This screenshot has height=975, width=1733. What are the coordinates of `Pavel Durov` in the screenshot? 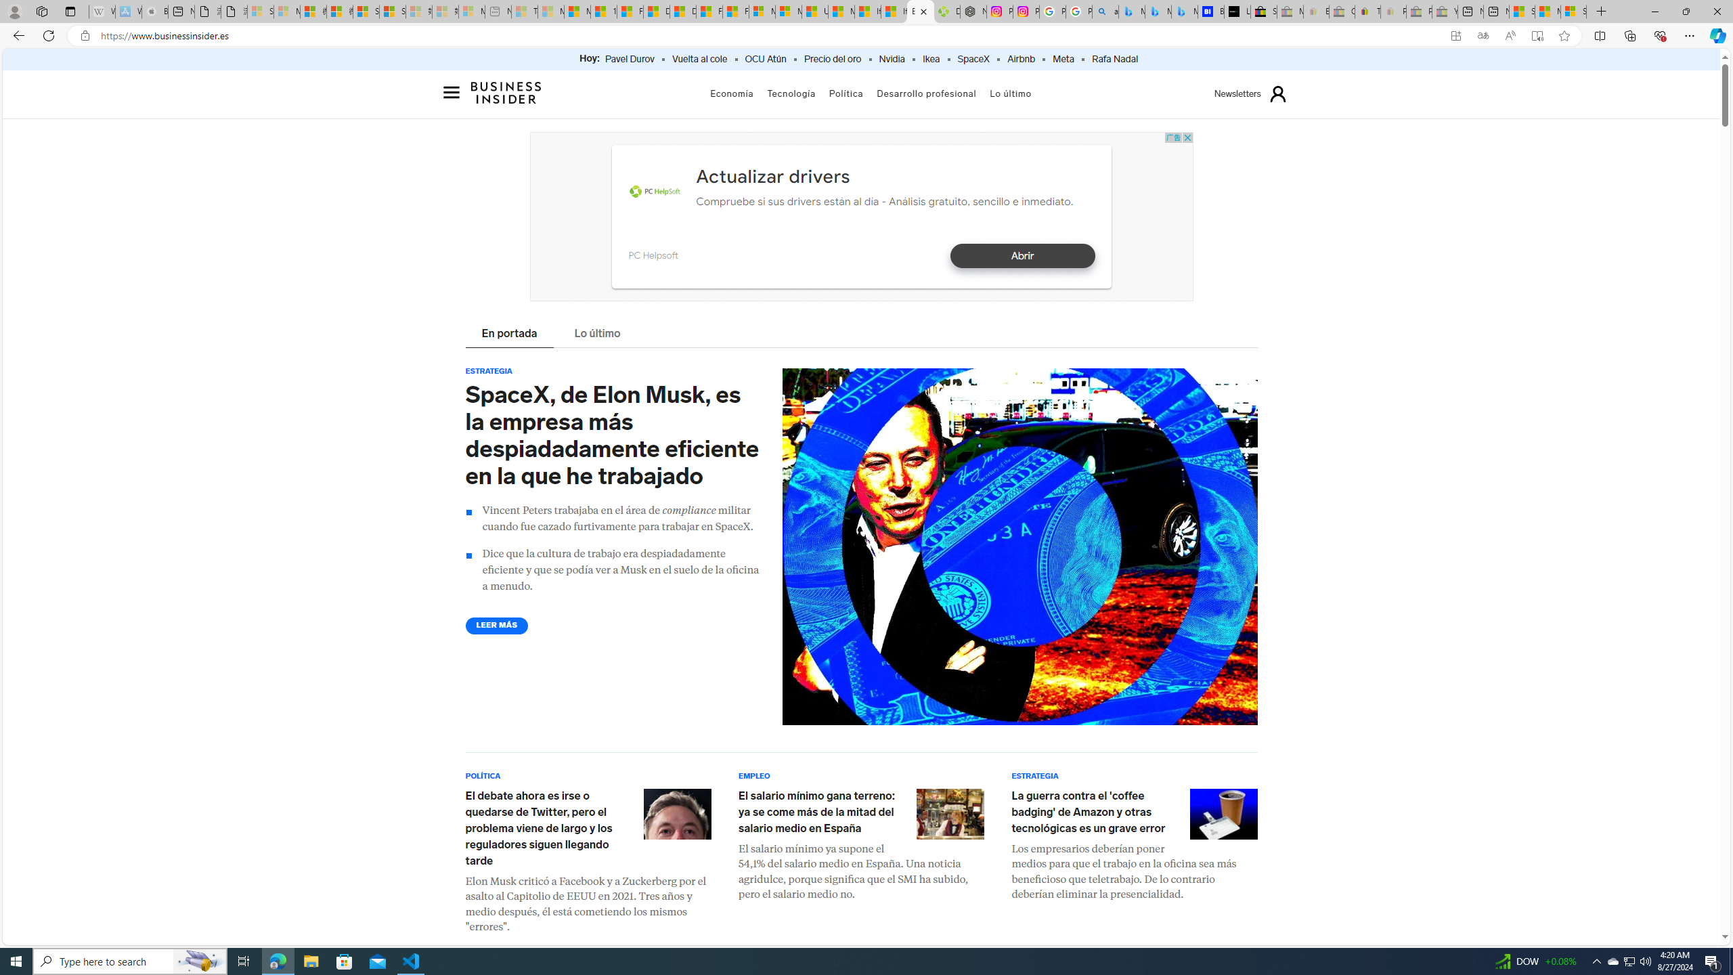 It's located at (630, 60).